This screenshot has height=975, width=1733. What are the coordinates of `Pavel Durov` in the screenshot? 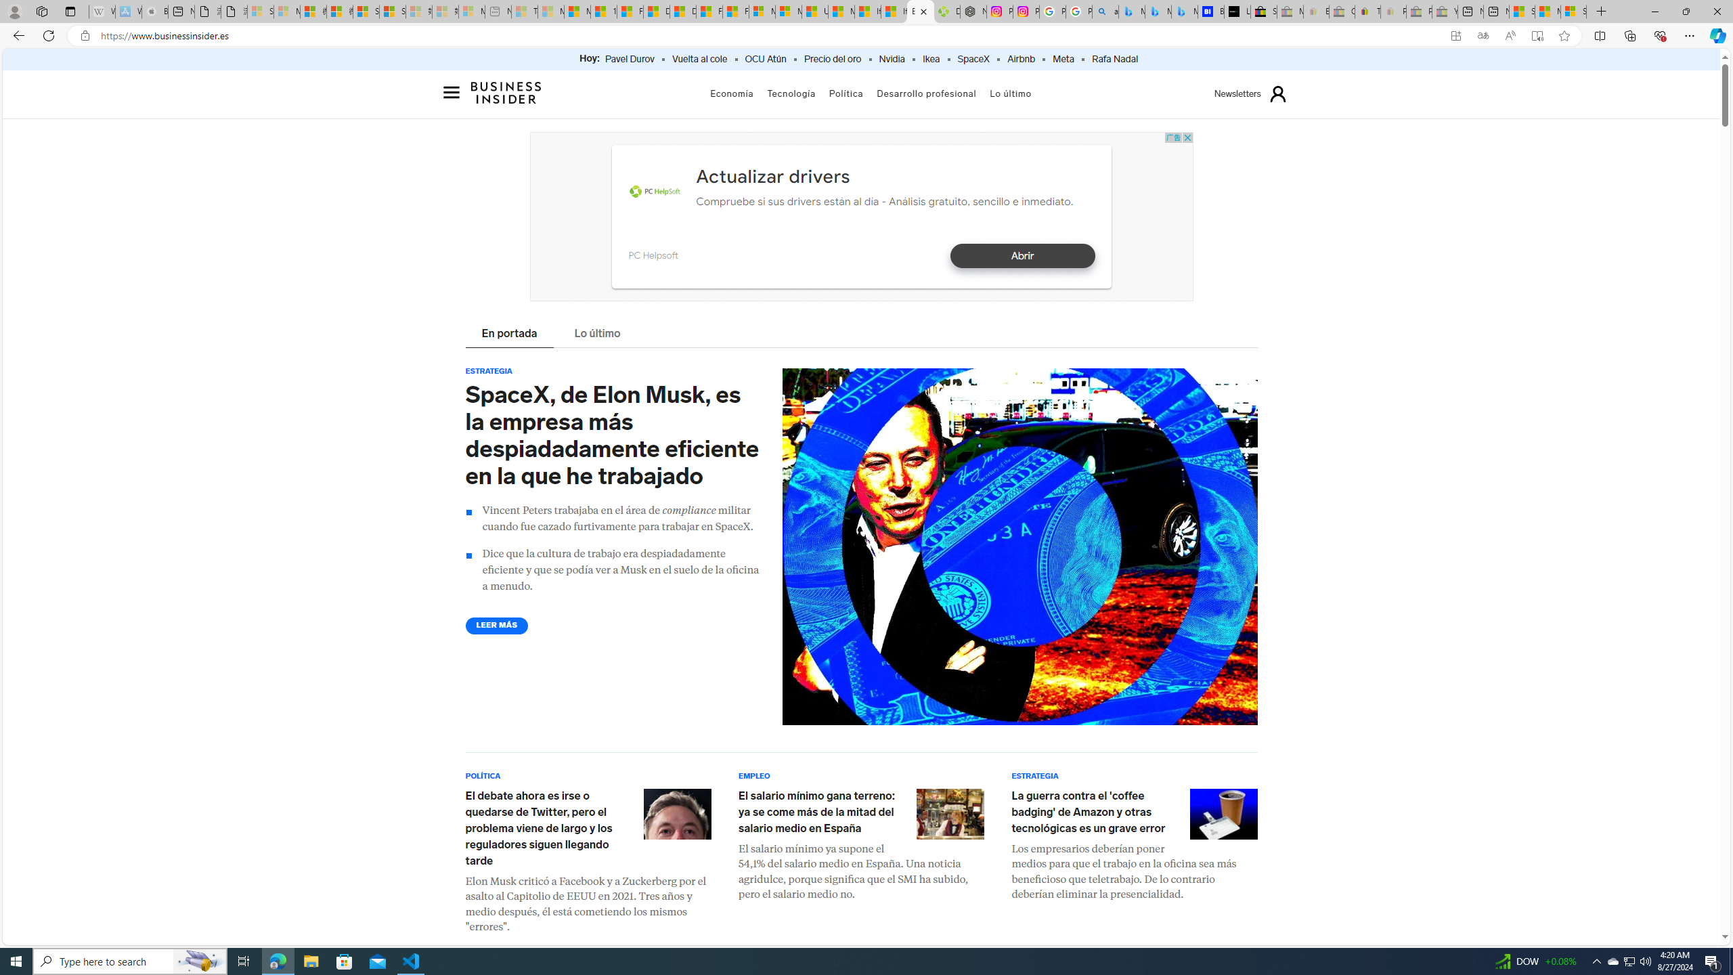 It's located at (630, 60).